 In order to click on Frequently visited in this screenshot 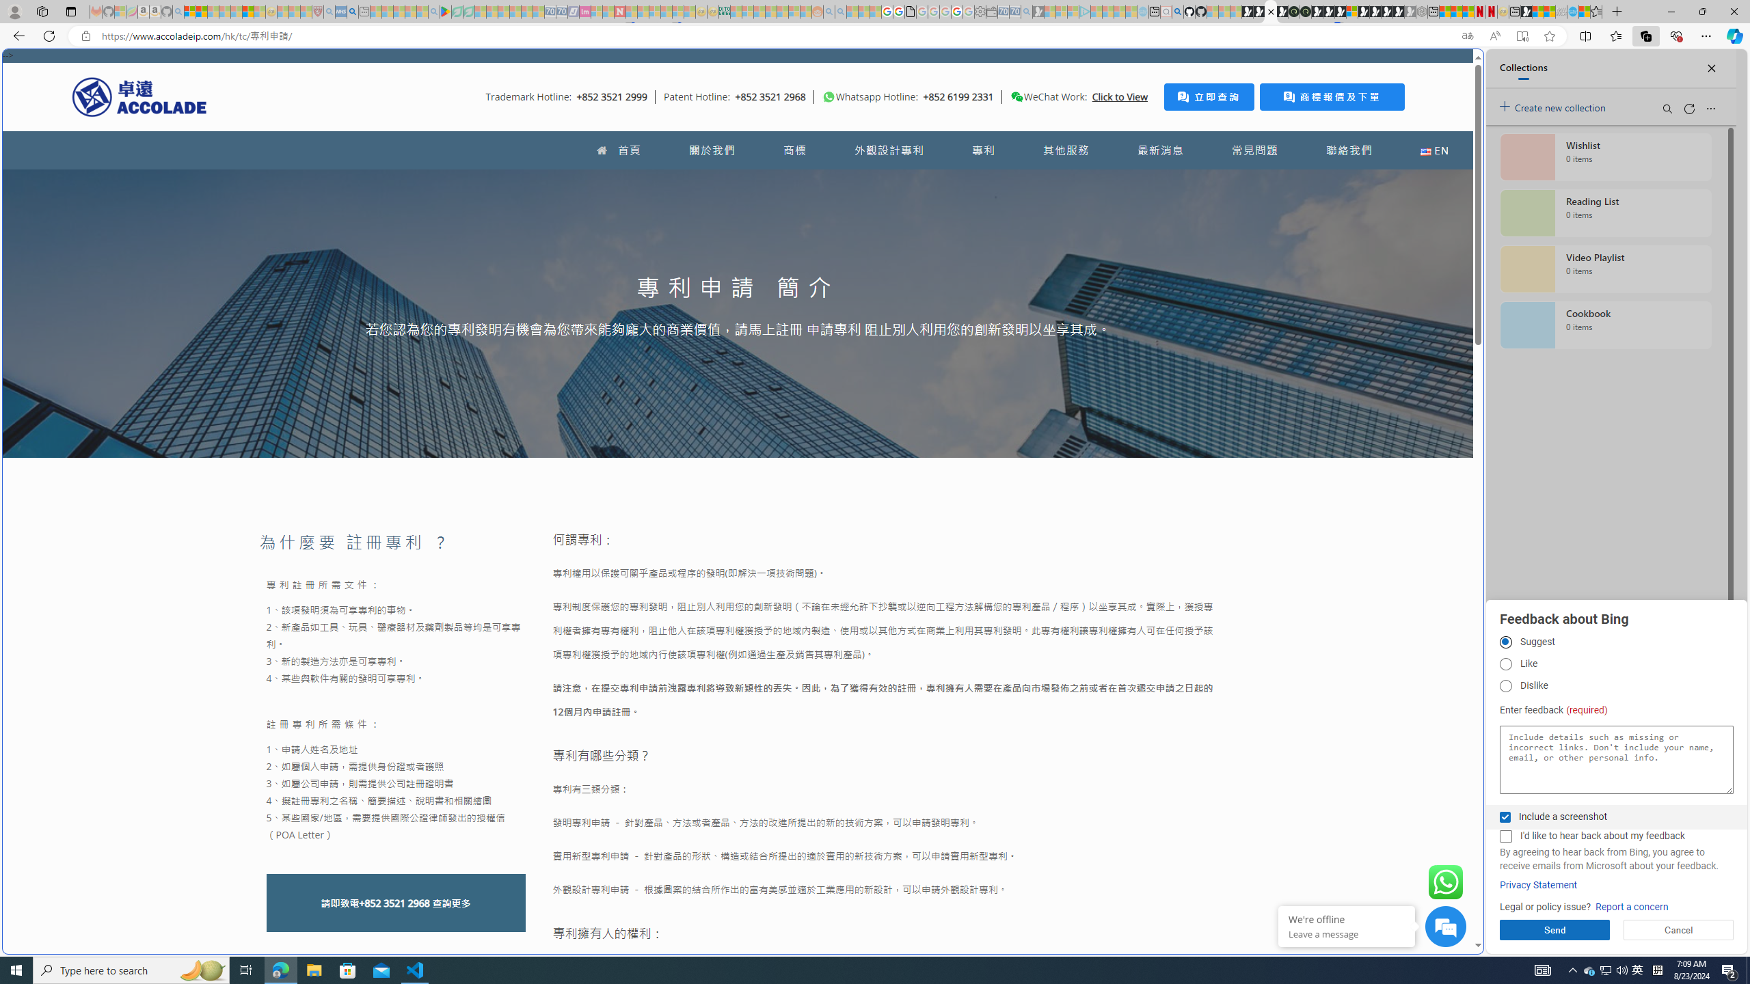, I will do `click(1161, 182)`.